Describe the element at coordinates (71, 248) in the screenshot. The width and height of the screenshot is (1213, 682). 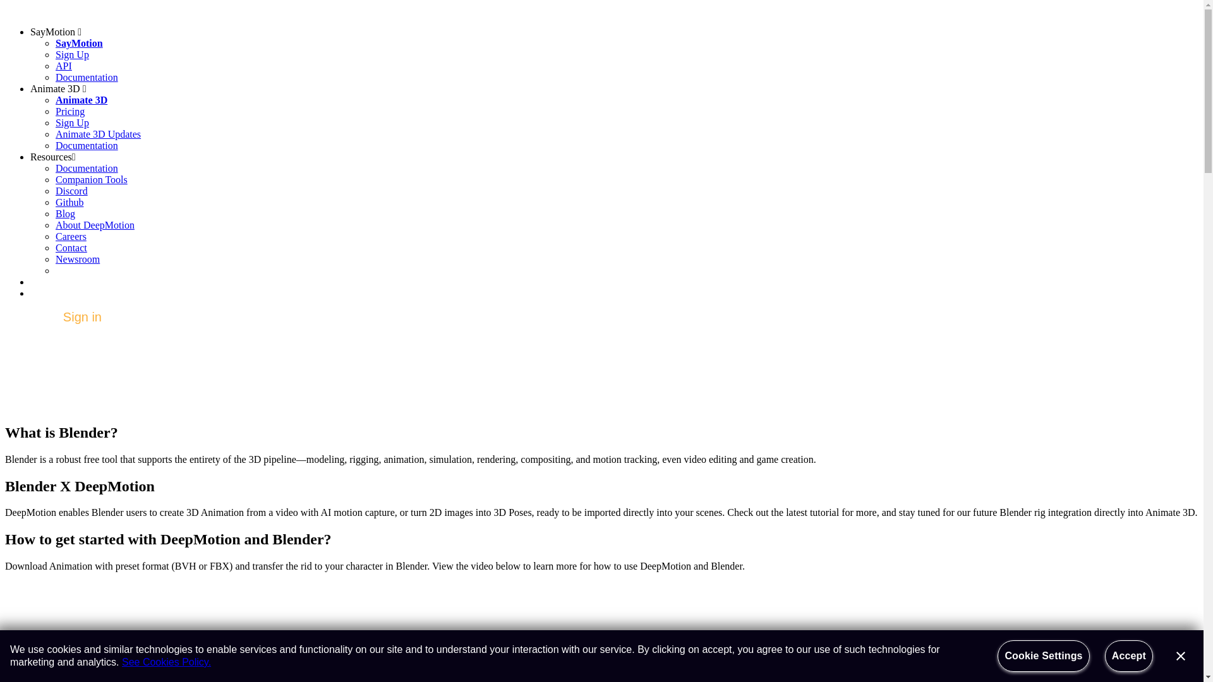
I see `Contact` at that location.